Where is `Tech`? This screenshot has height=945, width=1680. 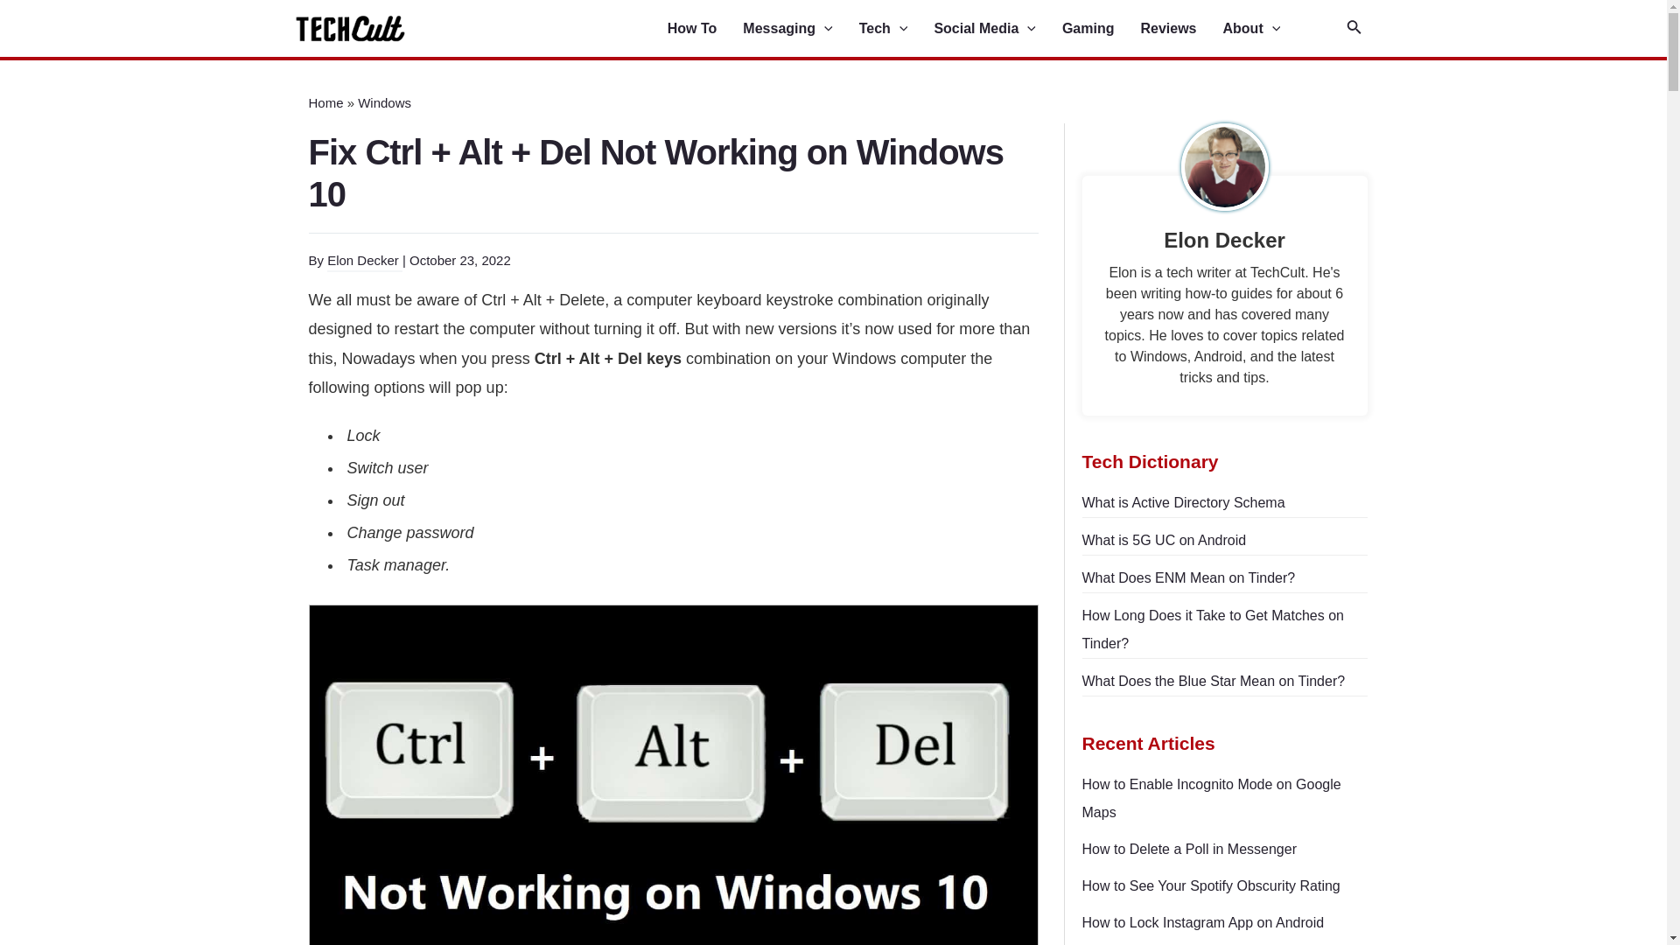
Tech is located at coordinates (896, 29).